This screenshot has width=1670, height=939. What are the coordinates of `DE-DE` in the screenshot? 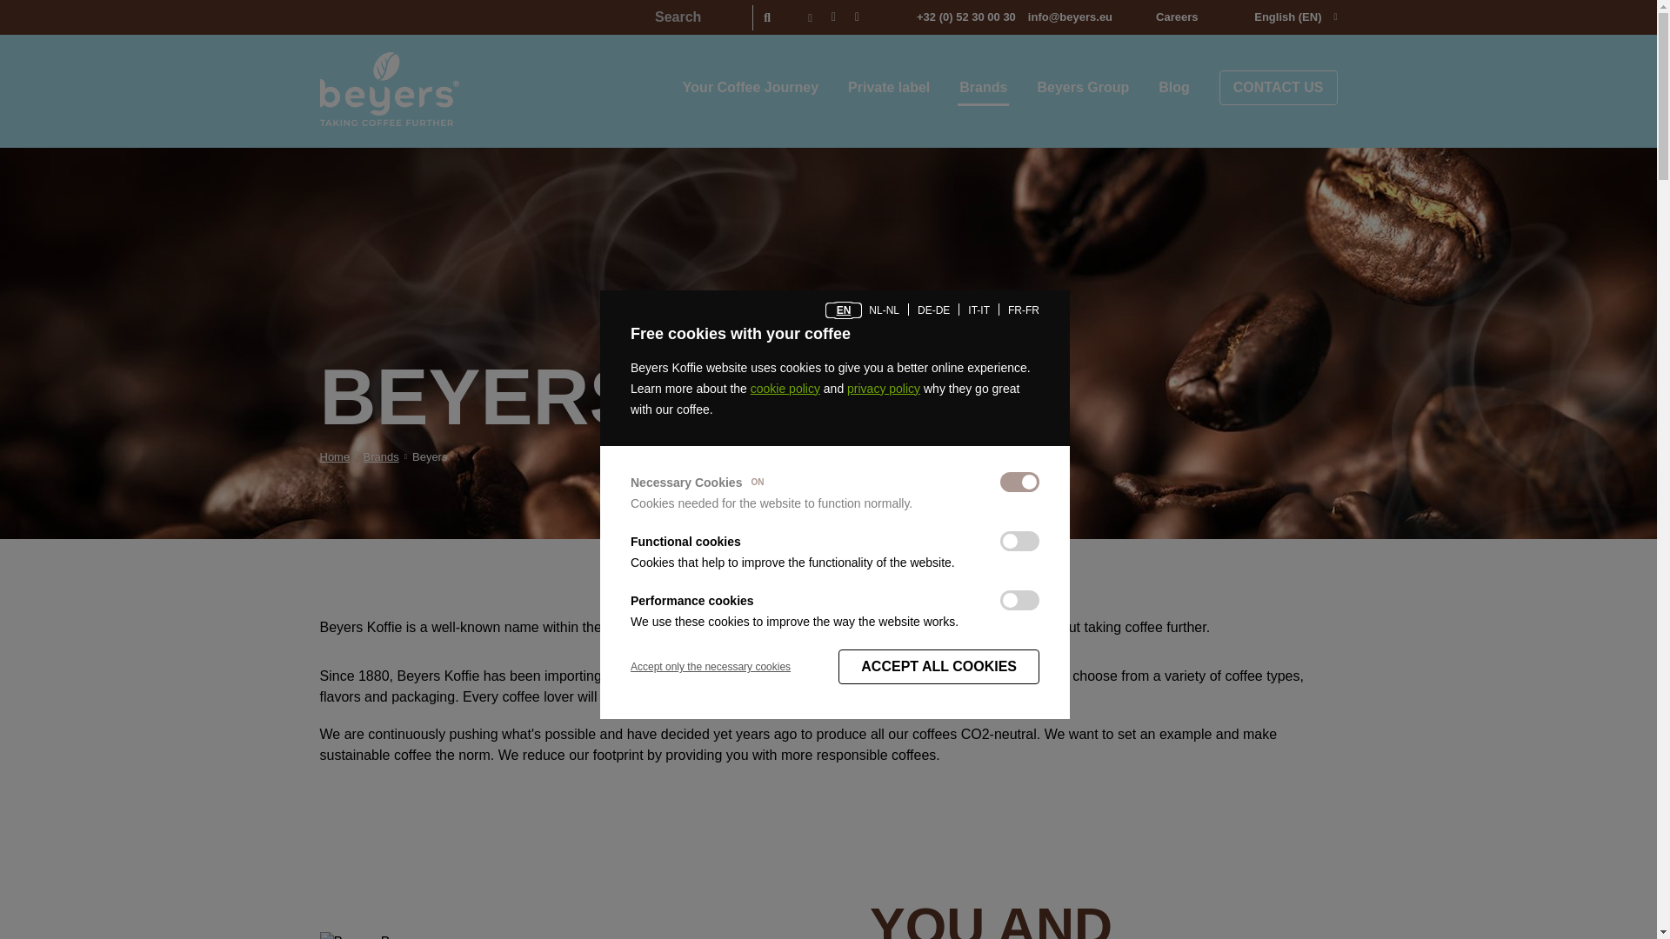 It's located at (934, 310).